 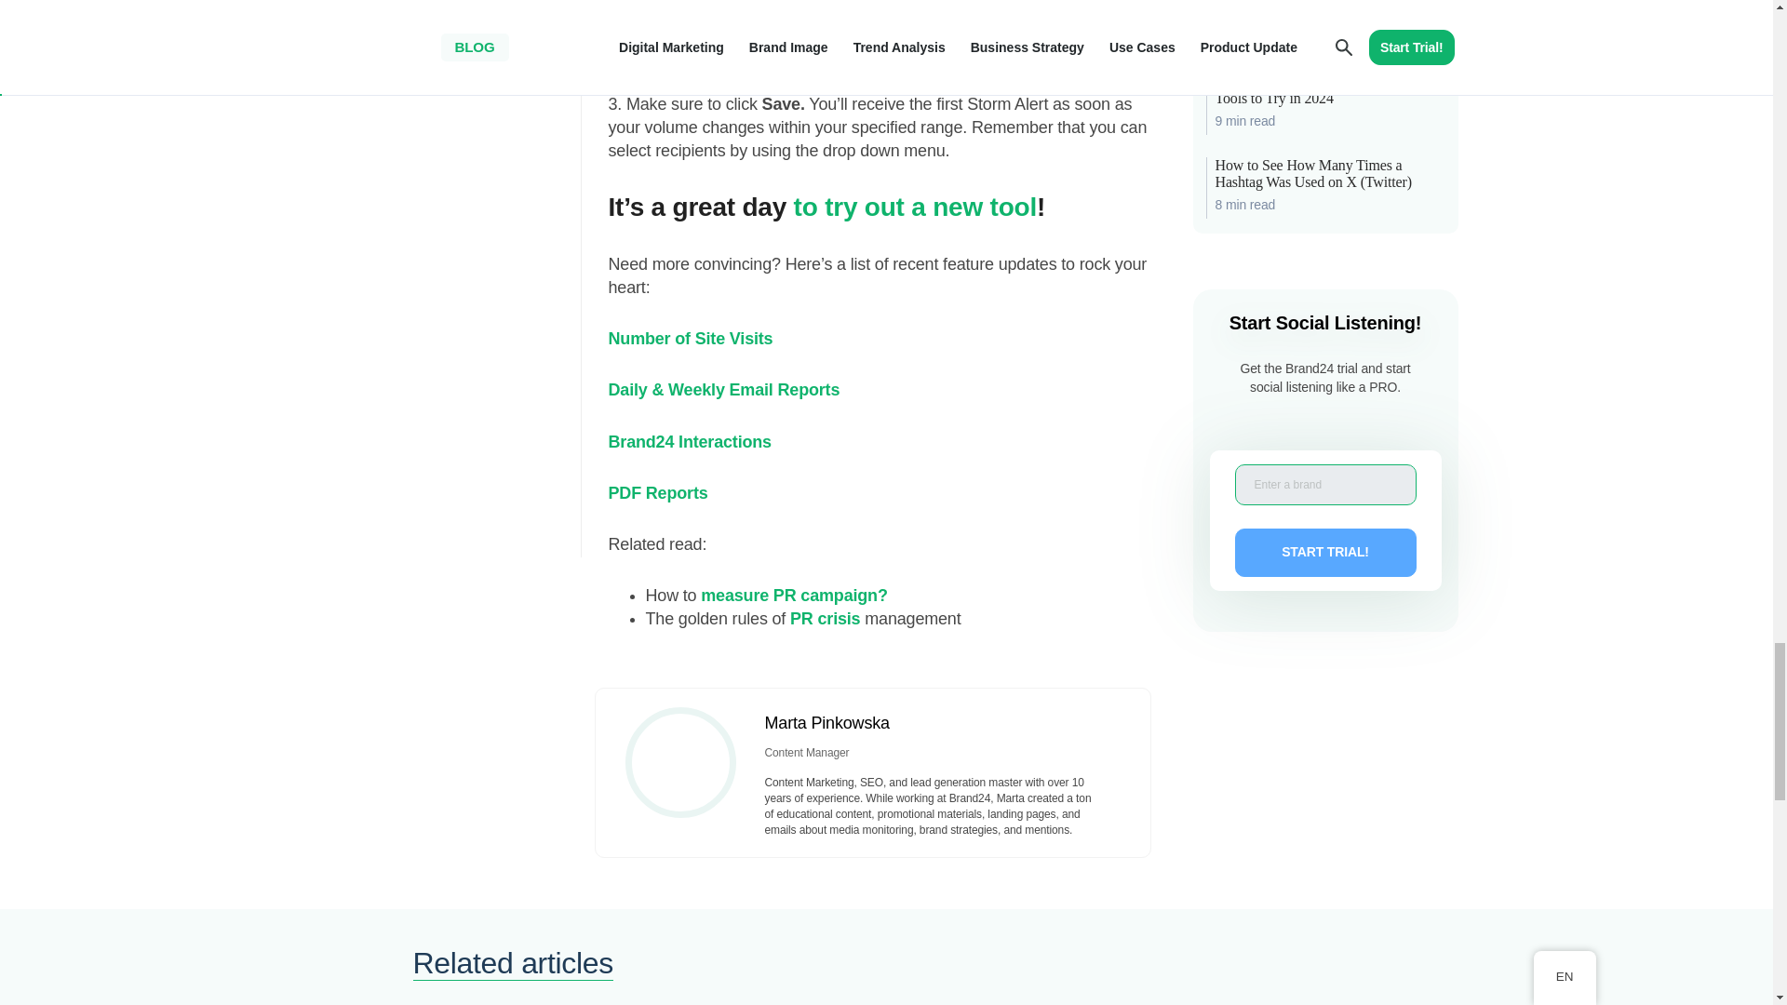 What do you see at coordinates (691, 339) in the screenshot?
I see `Number of Site Visits` at bounding box center [691, 339].